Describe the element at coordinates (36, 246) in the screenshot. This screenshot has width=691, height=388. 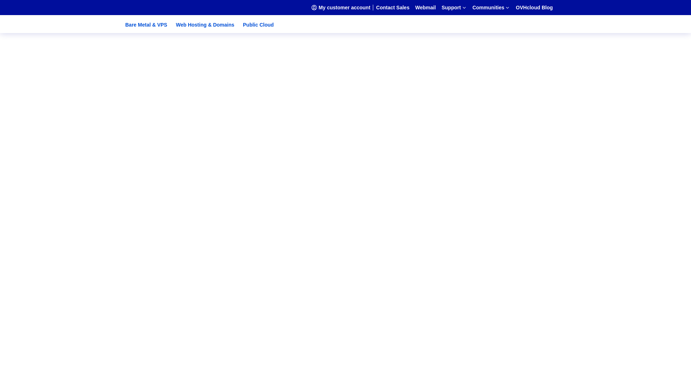
I see `OVHcloud Blog` at that location.